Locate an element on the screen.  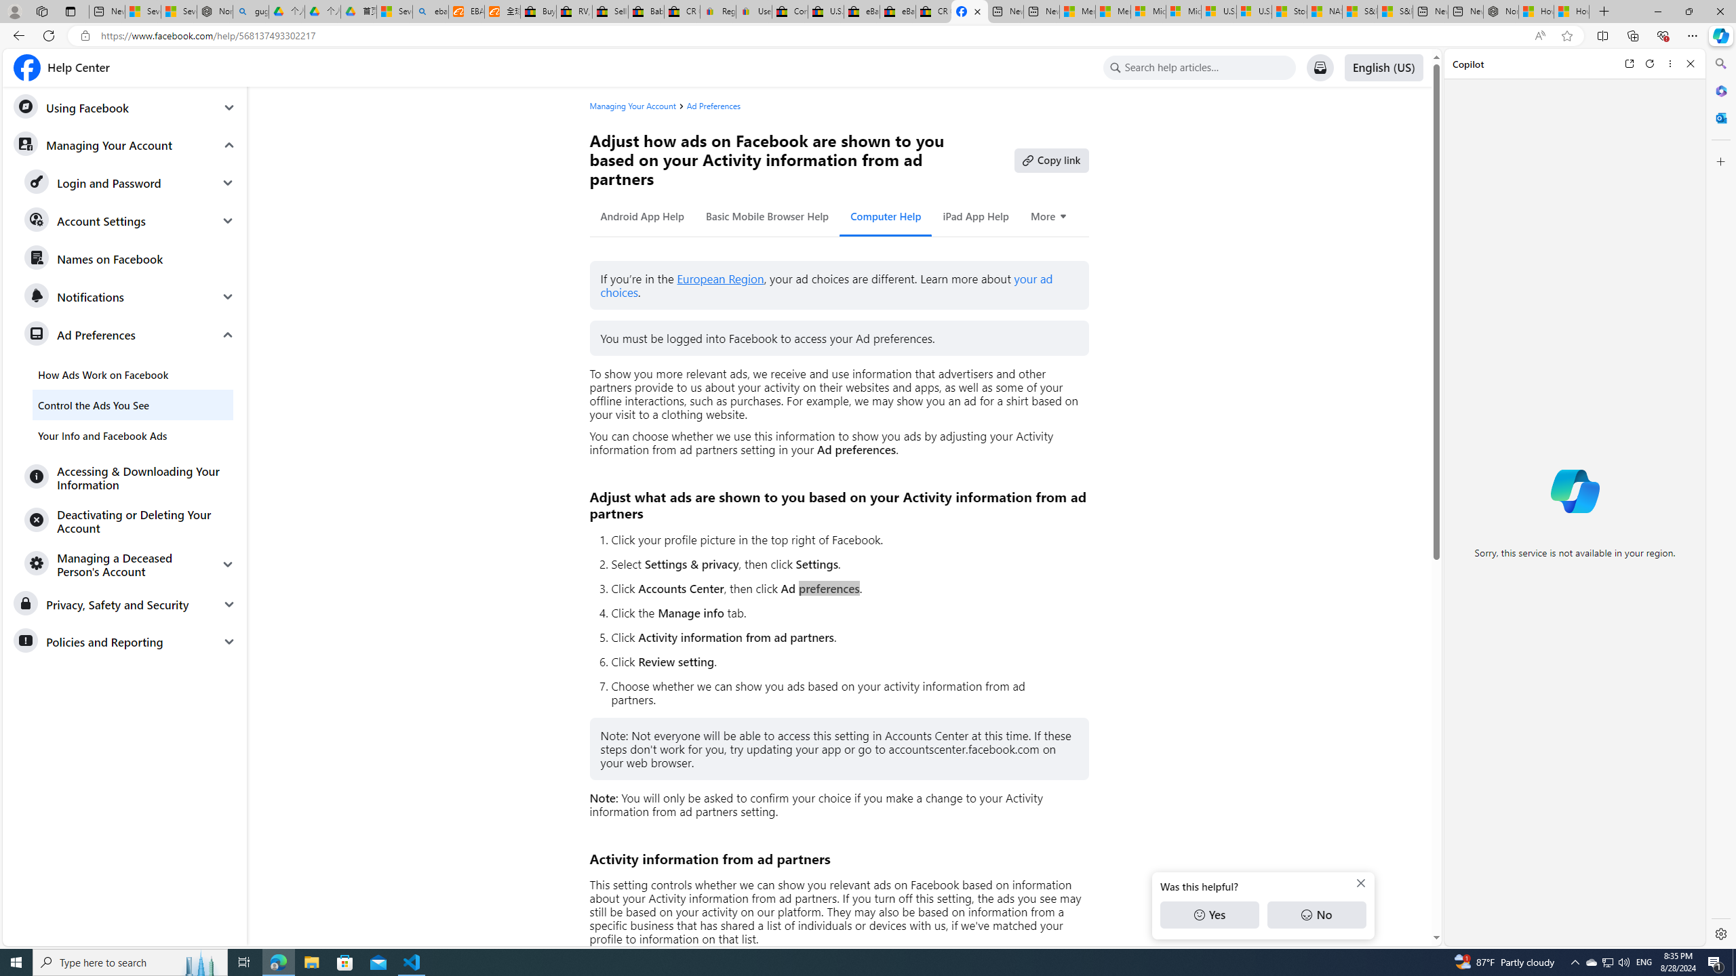
Managing a Deceased Person's Account Expand is located at coordinates (130, 564).